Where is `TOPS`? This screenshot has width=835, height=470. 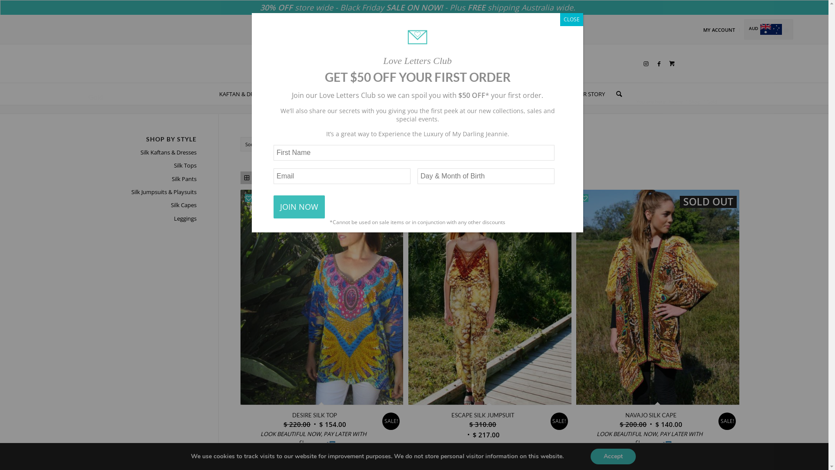
TOPS is located at coordinates (284, 94).